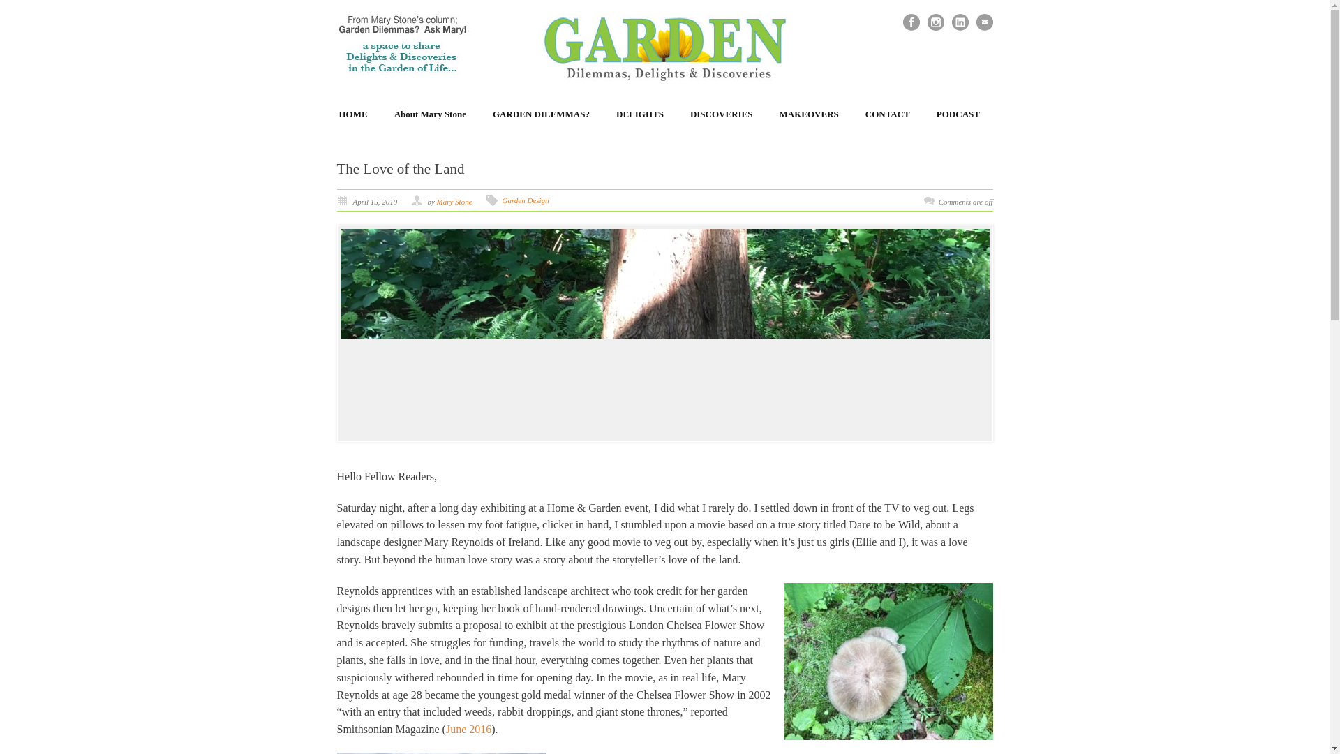 This screenshot has height=754, width=1340. What do you see at coordinates (542, 114) in the screenshot?
I see `GARDEN DILEMMAS?` at bounding box center [542, 114].